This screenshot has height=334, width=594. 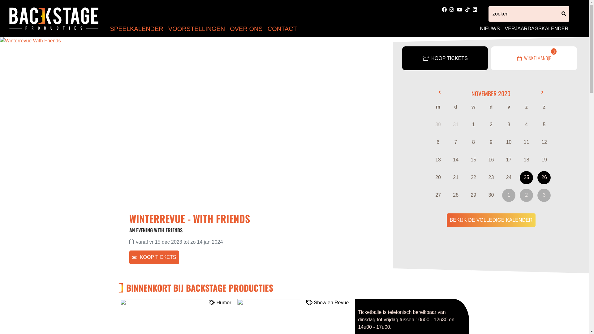 What do you see at coordinates (468, 9) in the screenshot?
I see `Tik Tok` at bounding box center [468, 9].